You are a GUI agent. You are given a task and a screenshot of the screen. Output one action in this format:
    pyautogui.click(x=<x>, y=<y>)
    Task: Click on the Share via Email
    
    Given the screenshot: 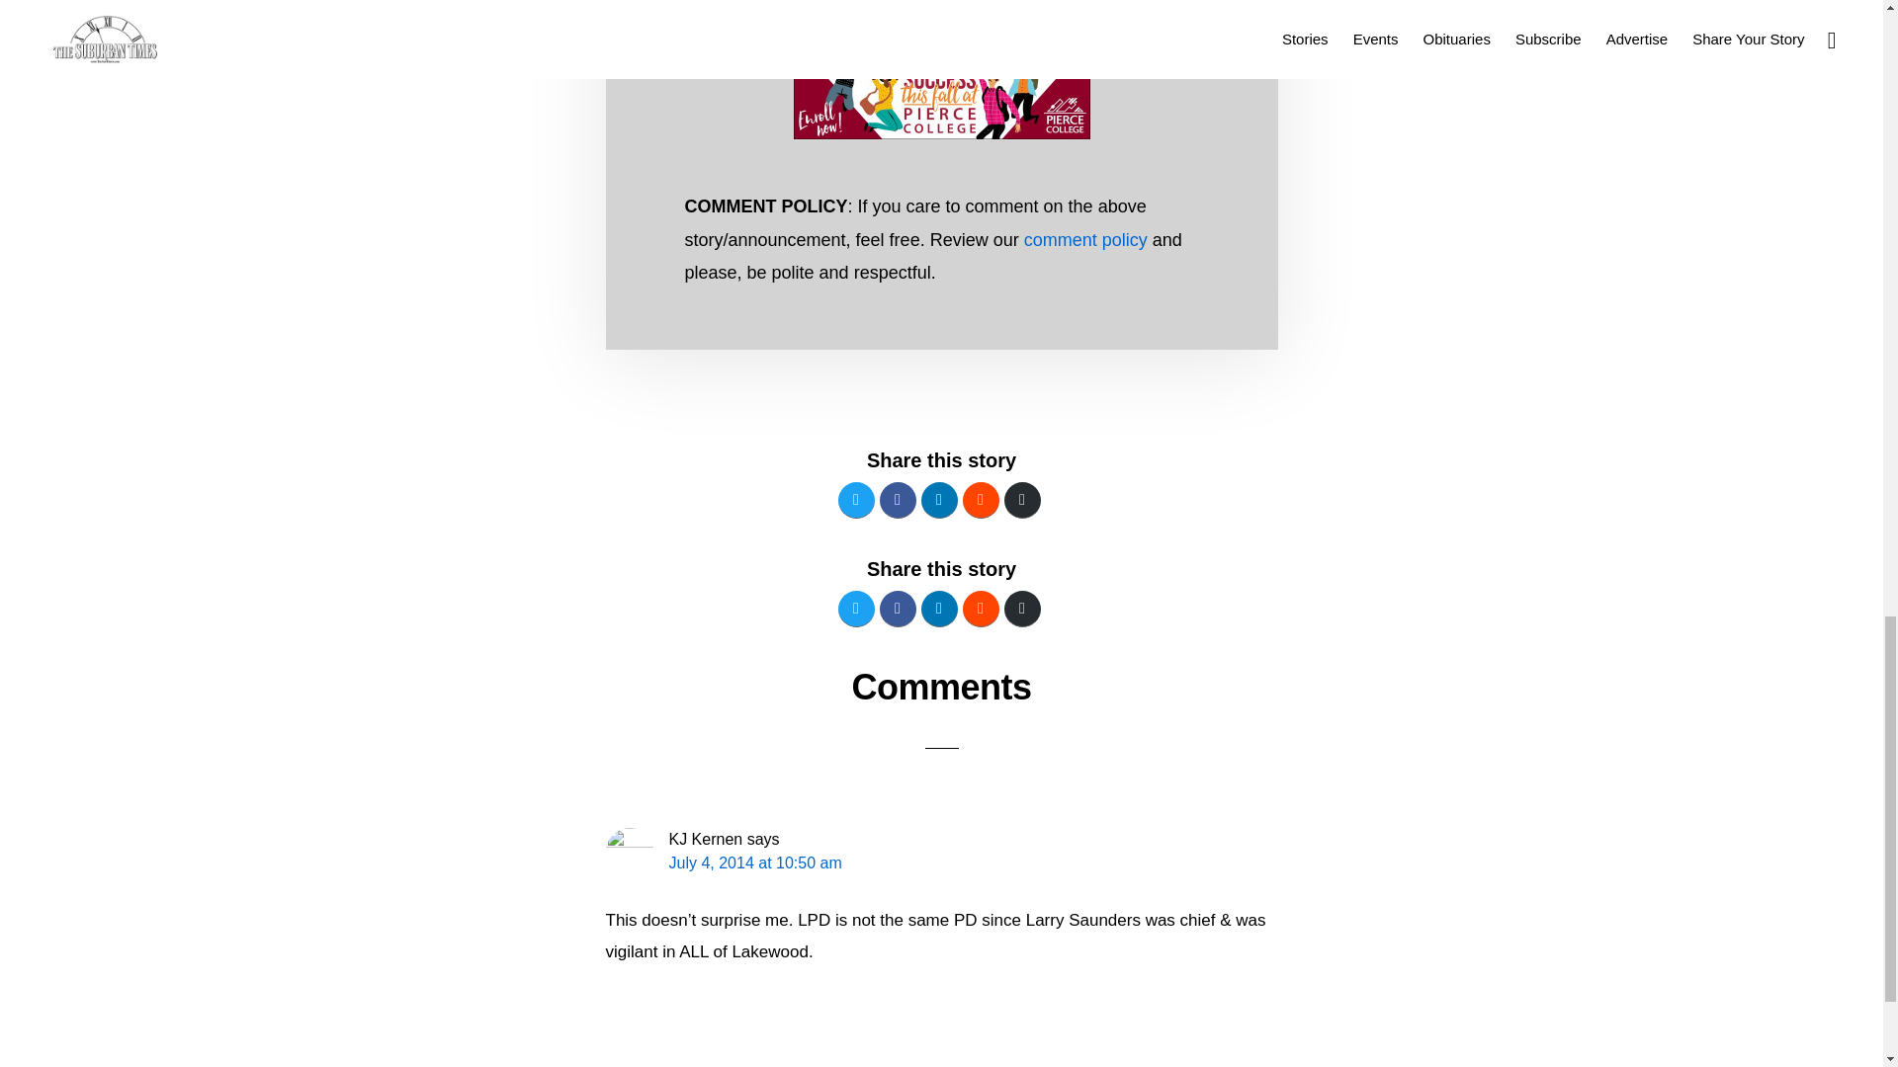 What is the action you would take?
    pyautogui.click(x=1022, y=500)
    